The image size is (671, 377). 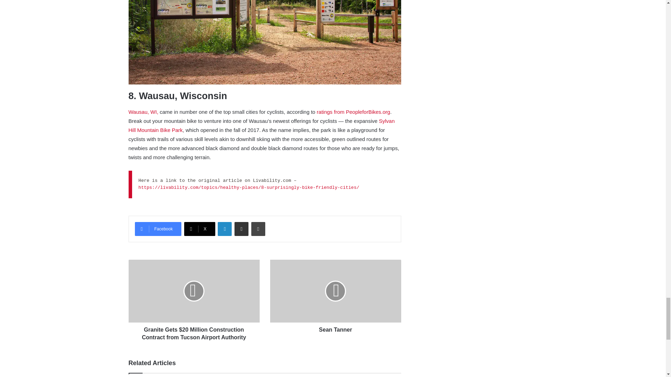 I want to click on X, so click(x=200, y=229).